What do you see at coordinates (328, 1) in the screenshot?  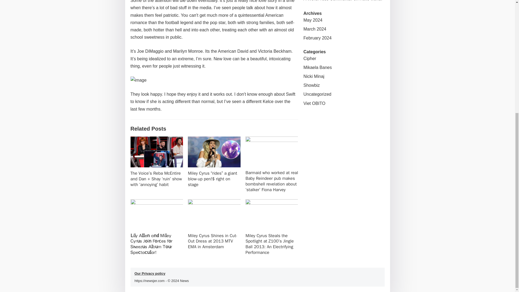 I see `A WordPress Commenter` at bounding box center [328, 1].